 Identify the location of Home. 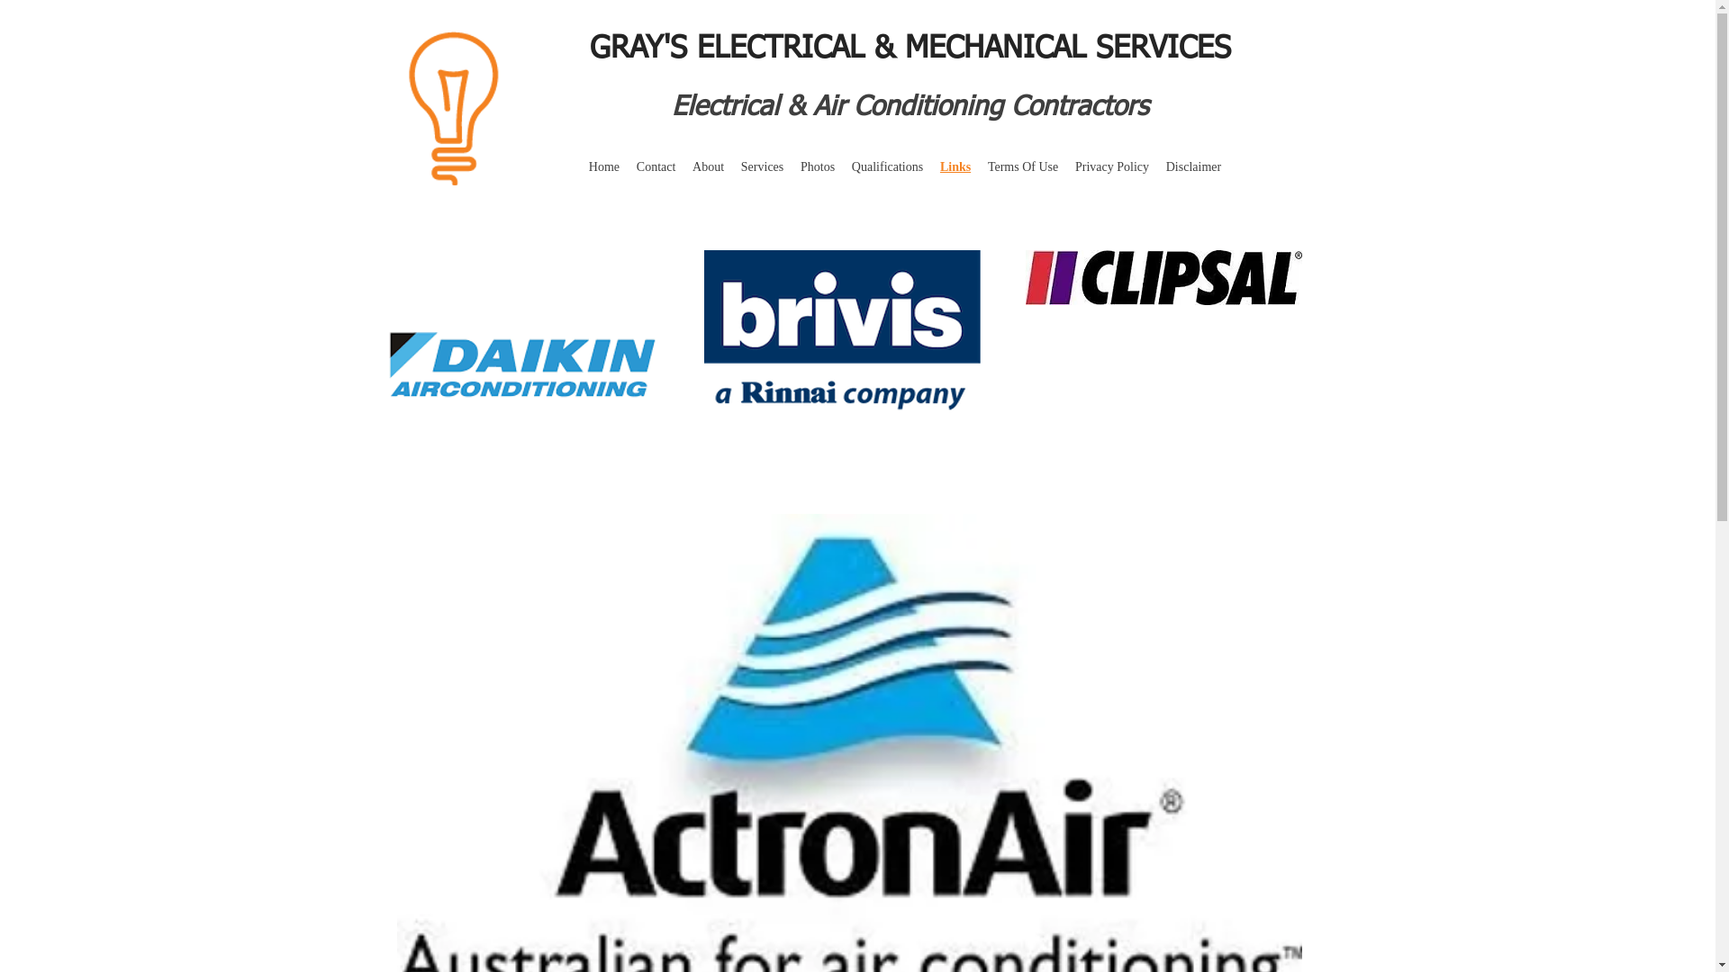
(603, 167).